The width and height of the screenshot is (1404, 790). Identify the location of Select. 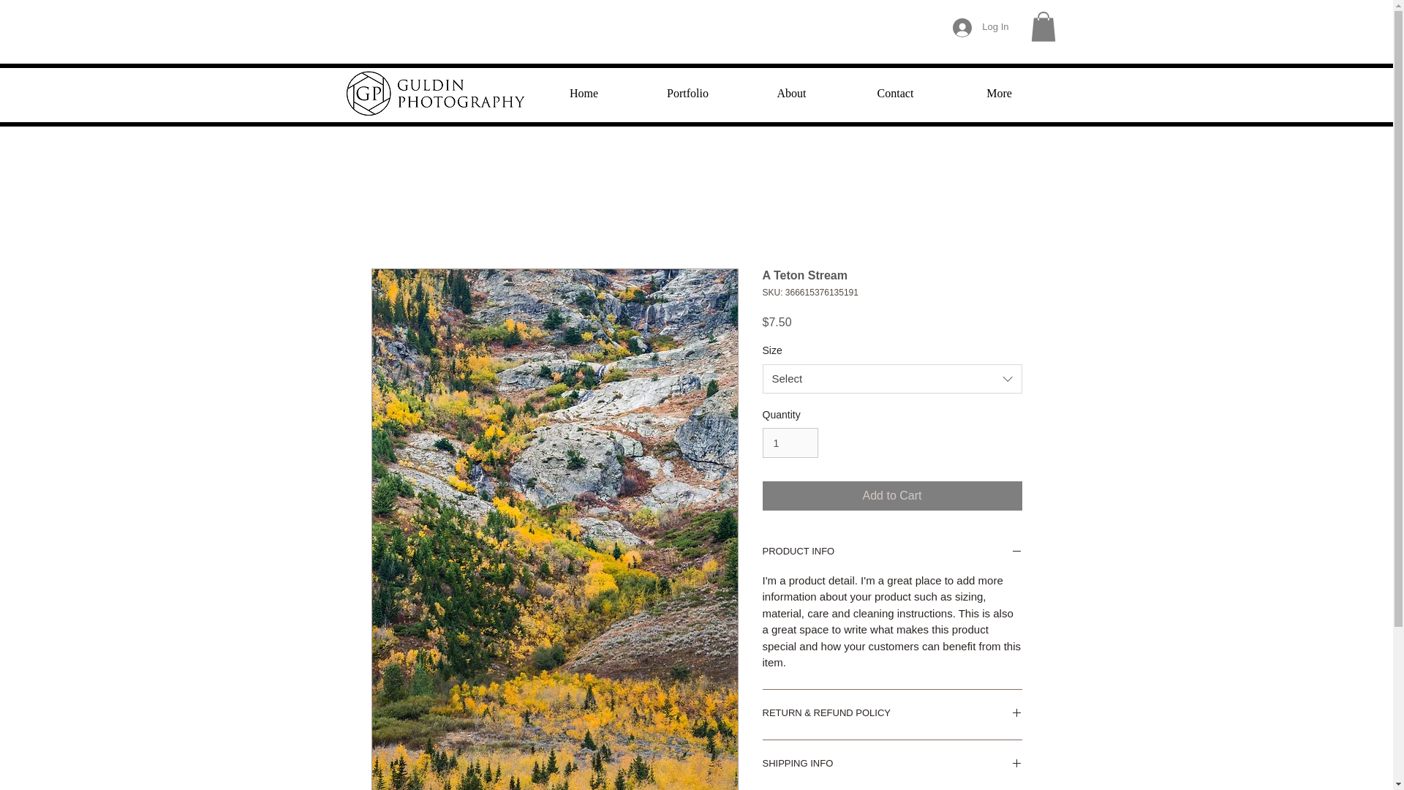
(892, 378).